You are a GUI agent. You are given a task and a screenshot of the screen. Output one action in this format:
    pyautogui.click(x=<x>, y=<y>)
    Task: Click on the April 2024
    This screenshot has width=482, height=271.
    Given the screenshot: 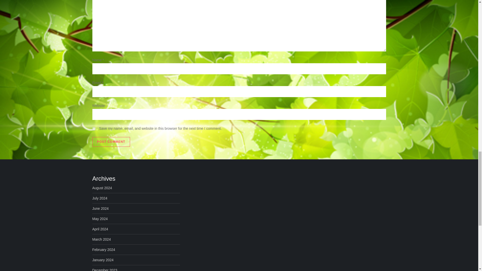 What is the action you would take?
    pyautogui.click(x=100, y=229)
    